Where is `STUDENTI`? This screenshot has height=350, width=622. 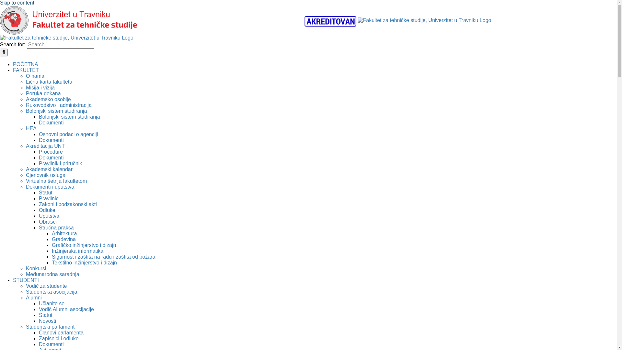
STUDENTI is located at coordinates (26, 280).